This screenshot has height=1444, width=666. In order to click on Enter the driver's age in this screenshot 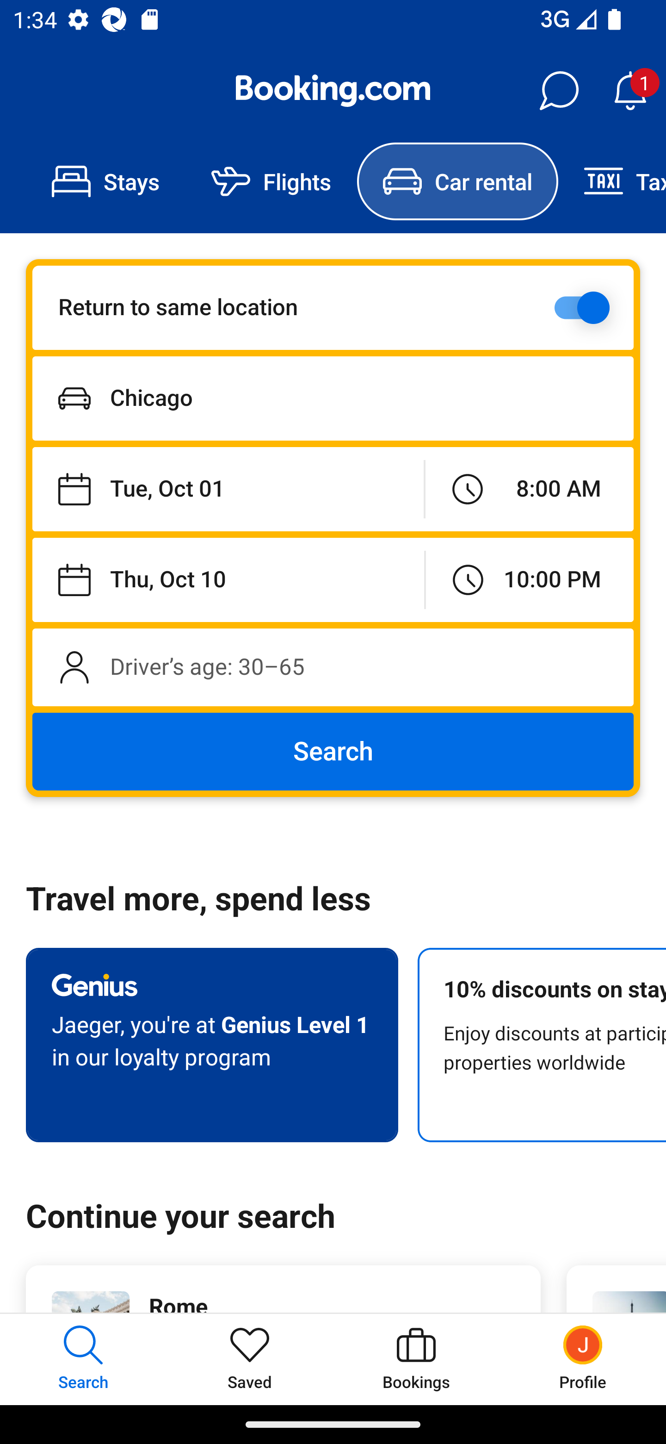, I will do `click(333, 667)`.